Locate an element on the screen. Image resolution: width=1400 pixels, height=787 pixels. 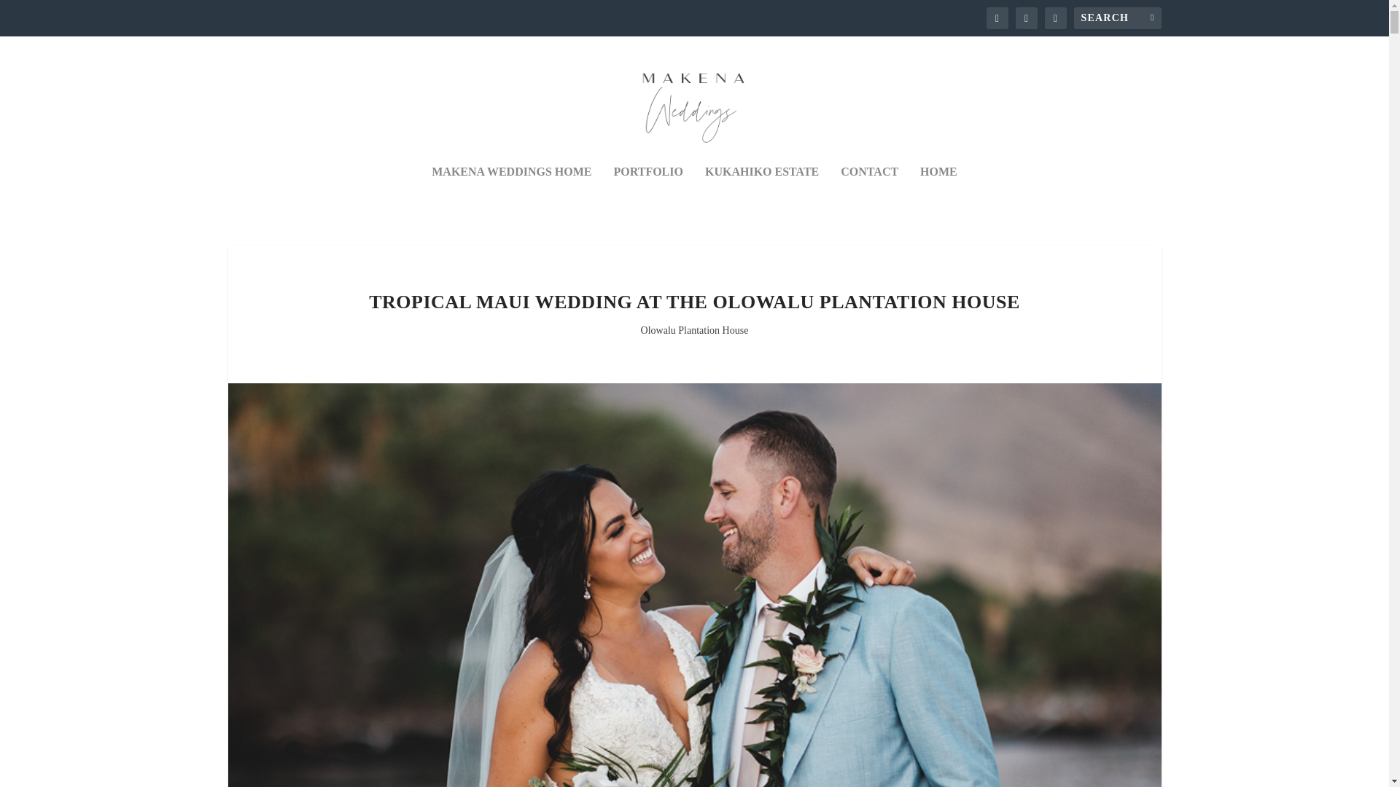
KUKAHIKO ESTATE is located at coordinates (762, 191).